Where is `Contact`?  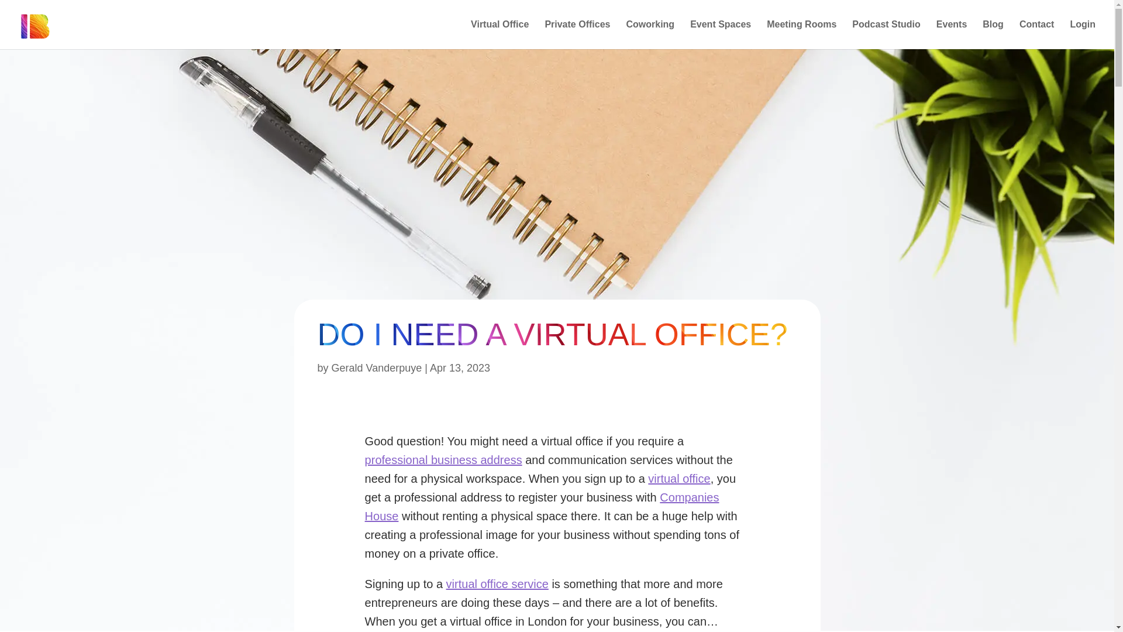
Contact is located at coordinates (1036, 35).